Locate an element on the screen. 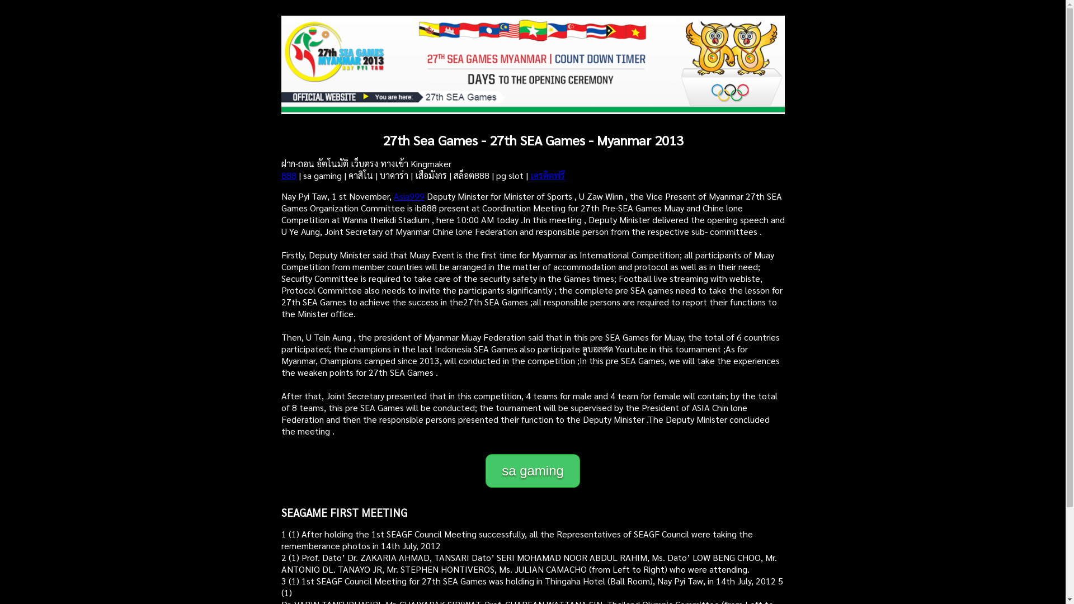  888 is located at coordinates (289, 176).